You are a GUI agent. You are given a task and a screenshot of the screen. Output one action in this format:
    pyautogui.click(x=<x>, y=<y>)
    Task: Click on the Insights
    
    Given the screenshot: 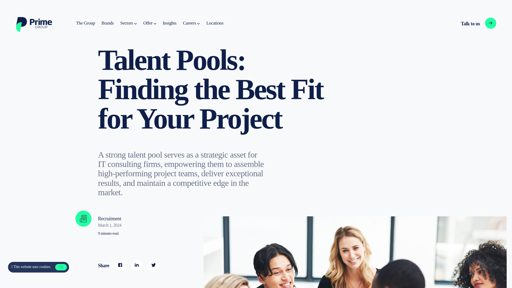 What is the action you would take?
    pyautogui.click(x=215, y=23)
    